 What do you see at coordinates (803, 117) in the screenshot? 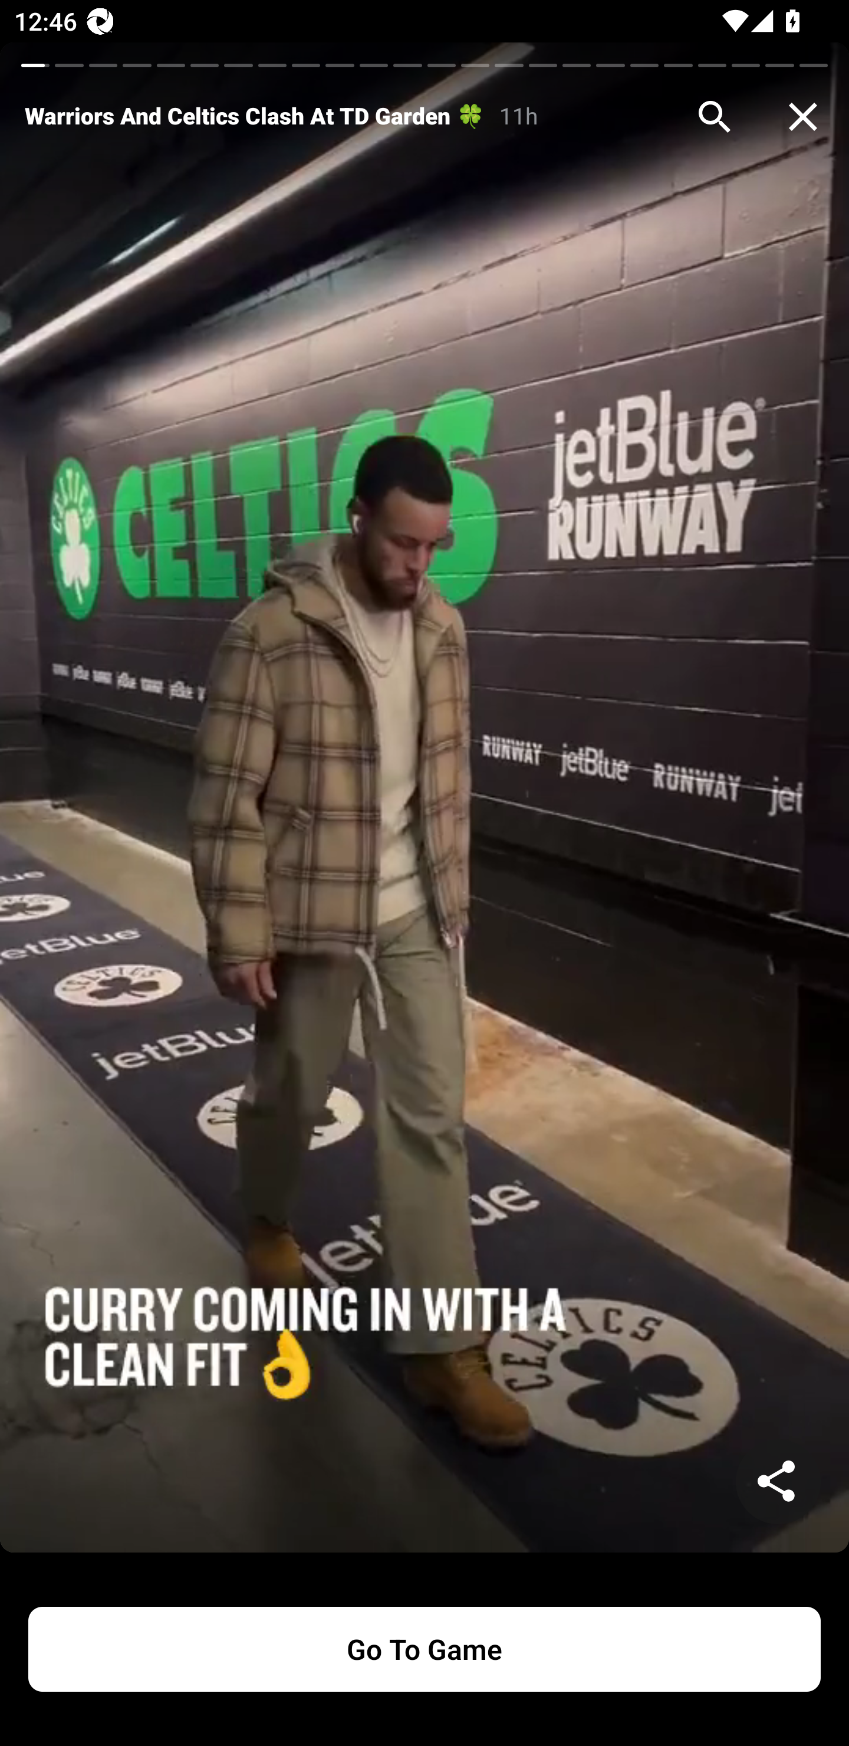
I see `close` at bounding box center [803, 117].